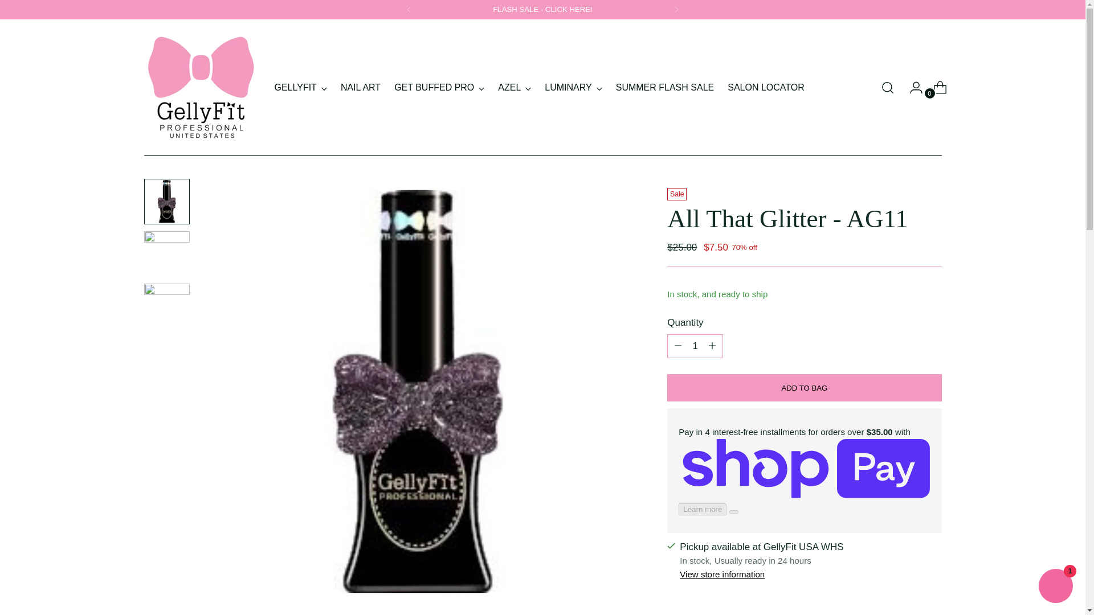 Image resolution: width=1094 pixels, height=615 pixels. Describe the element at coordinates (409, 9) in the screenshot. I see `Previous` at that location.